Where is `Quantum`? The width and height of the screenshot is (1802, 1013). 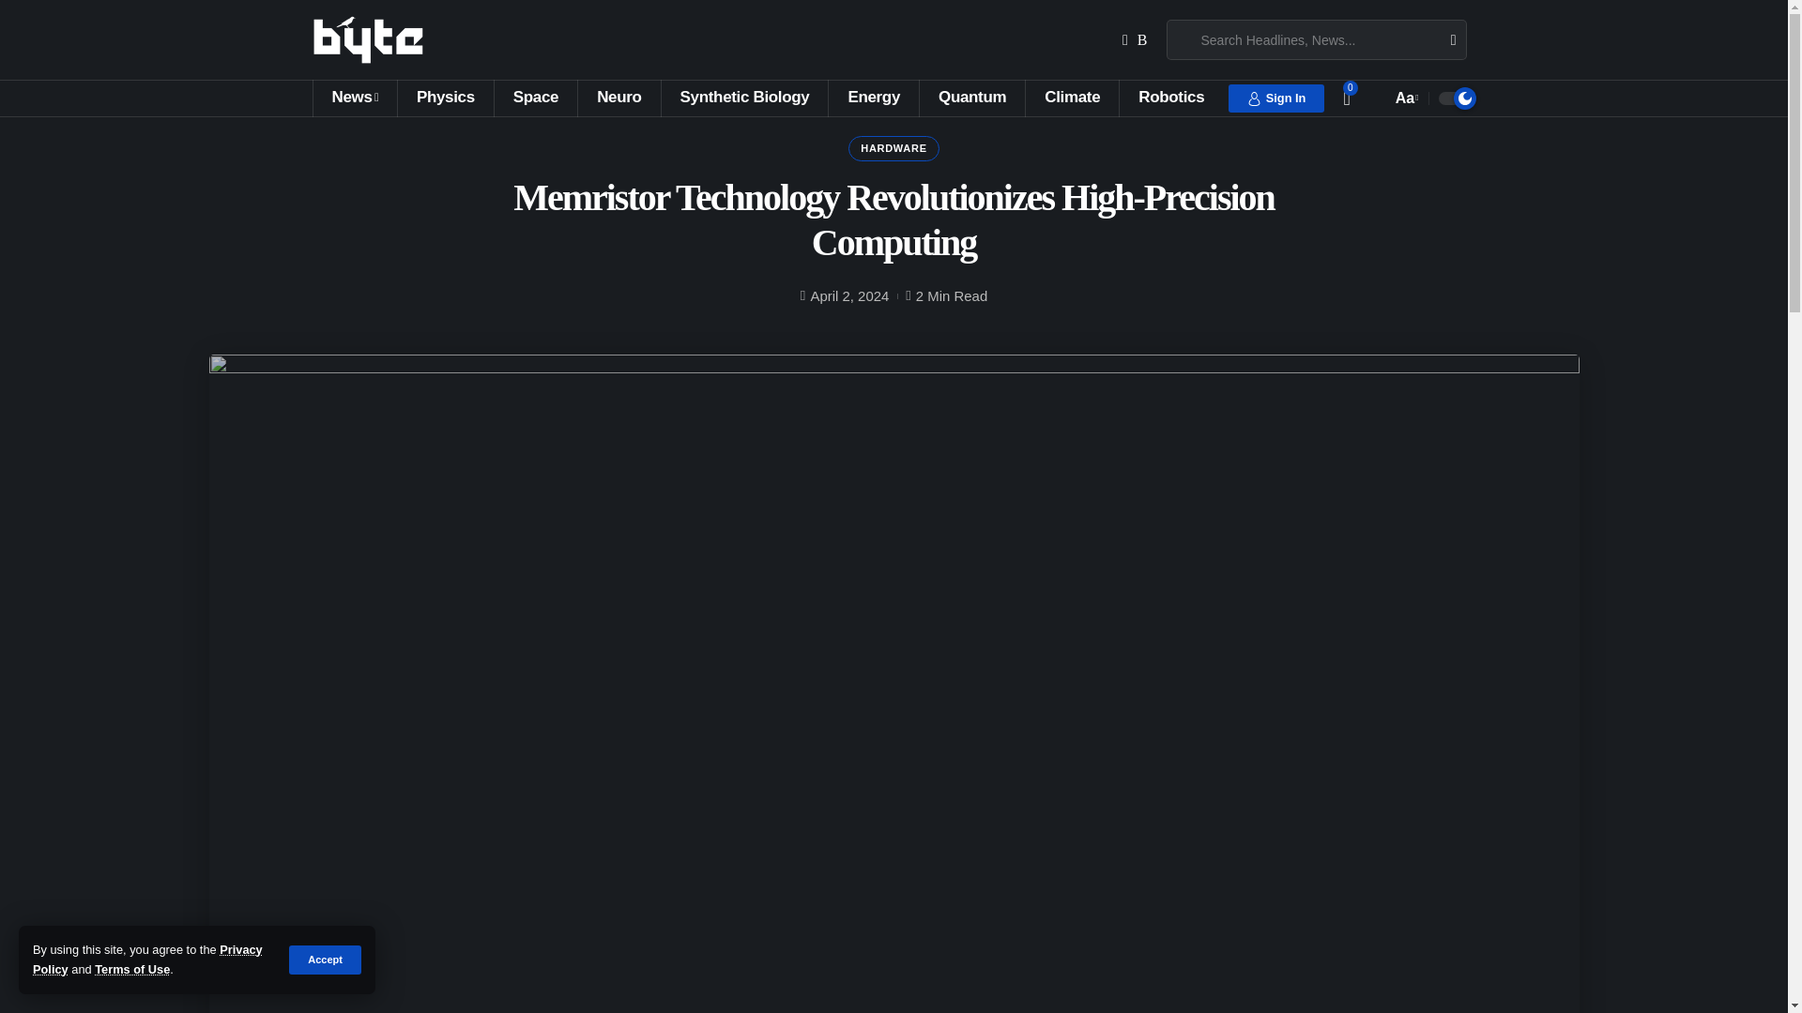 Quantum is located at coordinates (972, 98).